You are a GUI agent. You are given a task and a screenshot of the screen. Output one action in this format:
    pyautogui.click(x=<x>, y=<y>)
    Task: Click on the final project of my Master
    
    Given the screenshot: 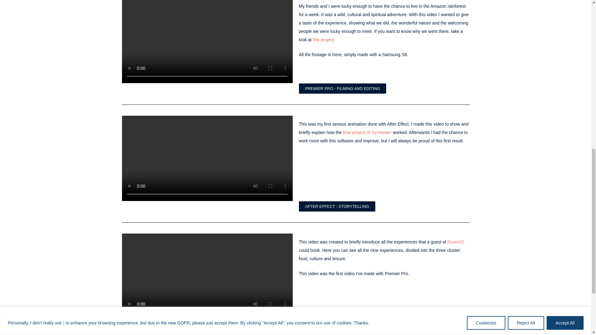 What is the action you would take?
    pyautogui.click(x=367, y=132)
    